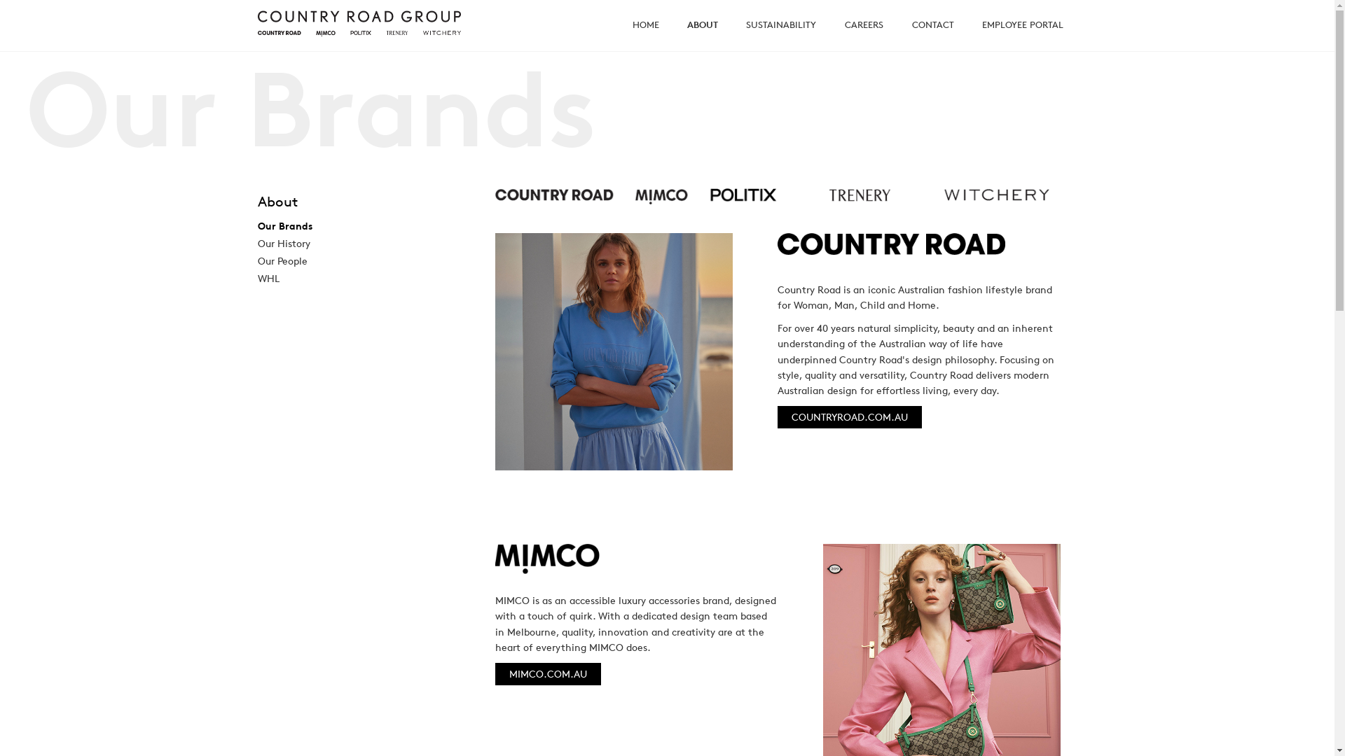  Describe the element at coordinates (359, 24) in the screenshot. I see `Country Road Group` at that location.